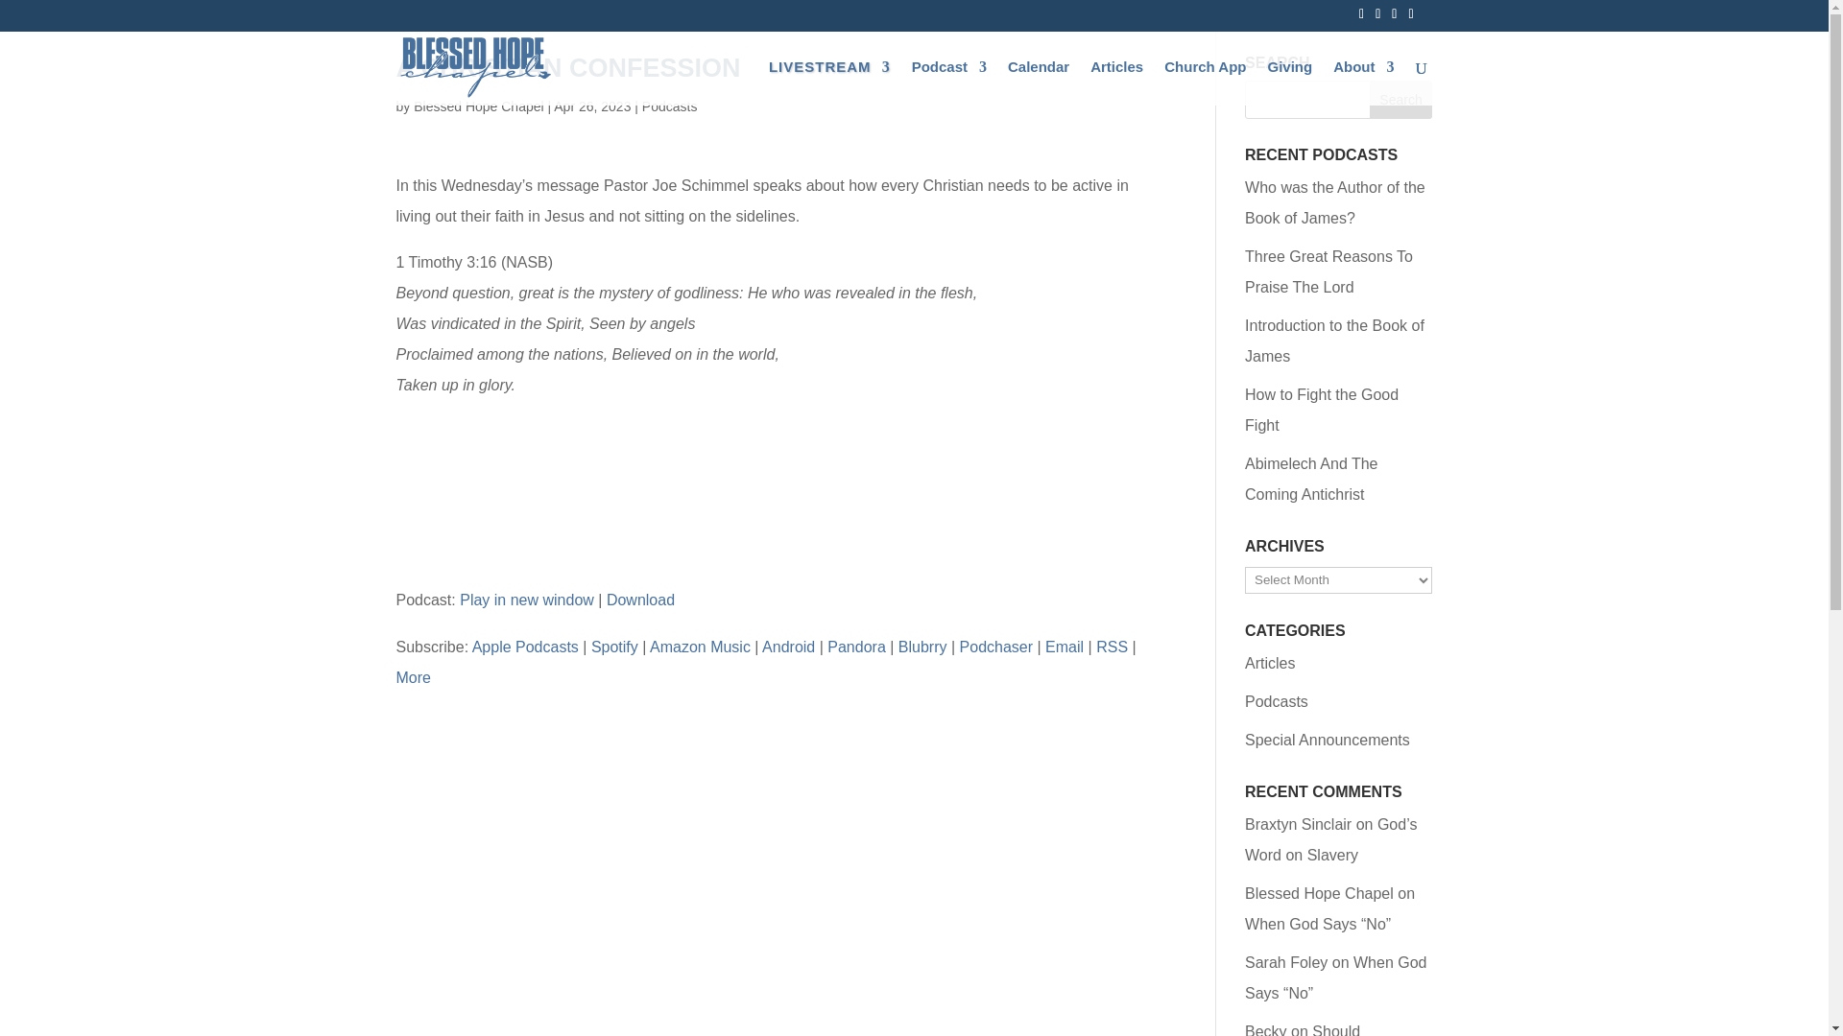  I want to click on Podcasts, so click(670, 106).